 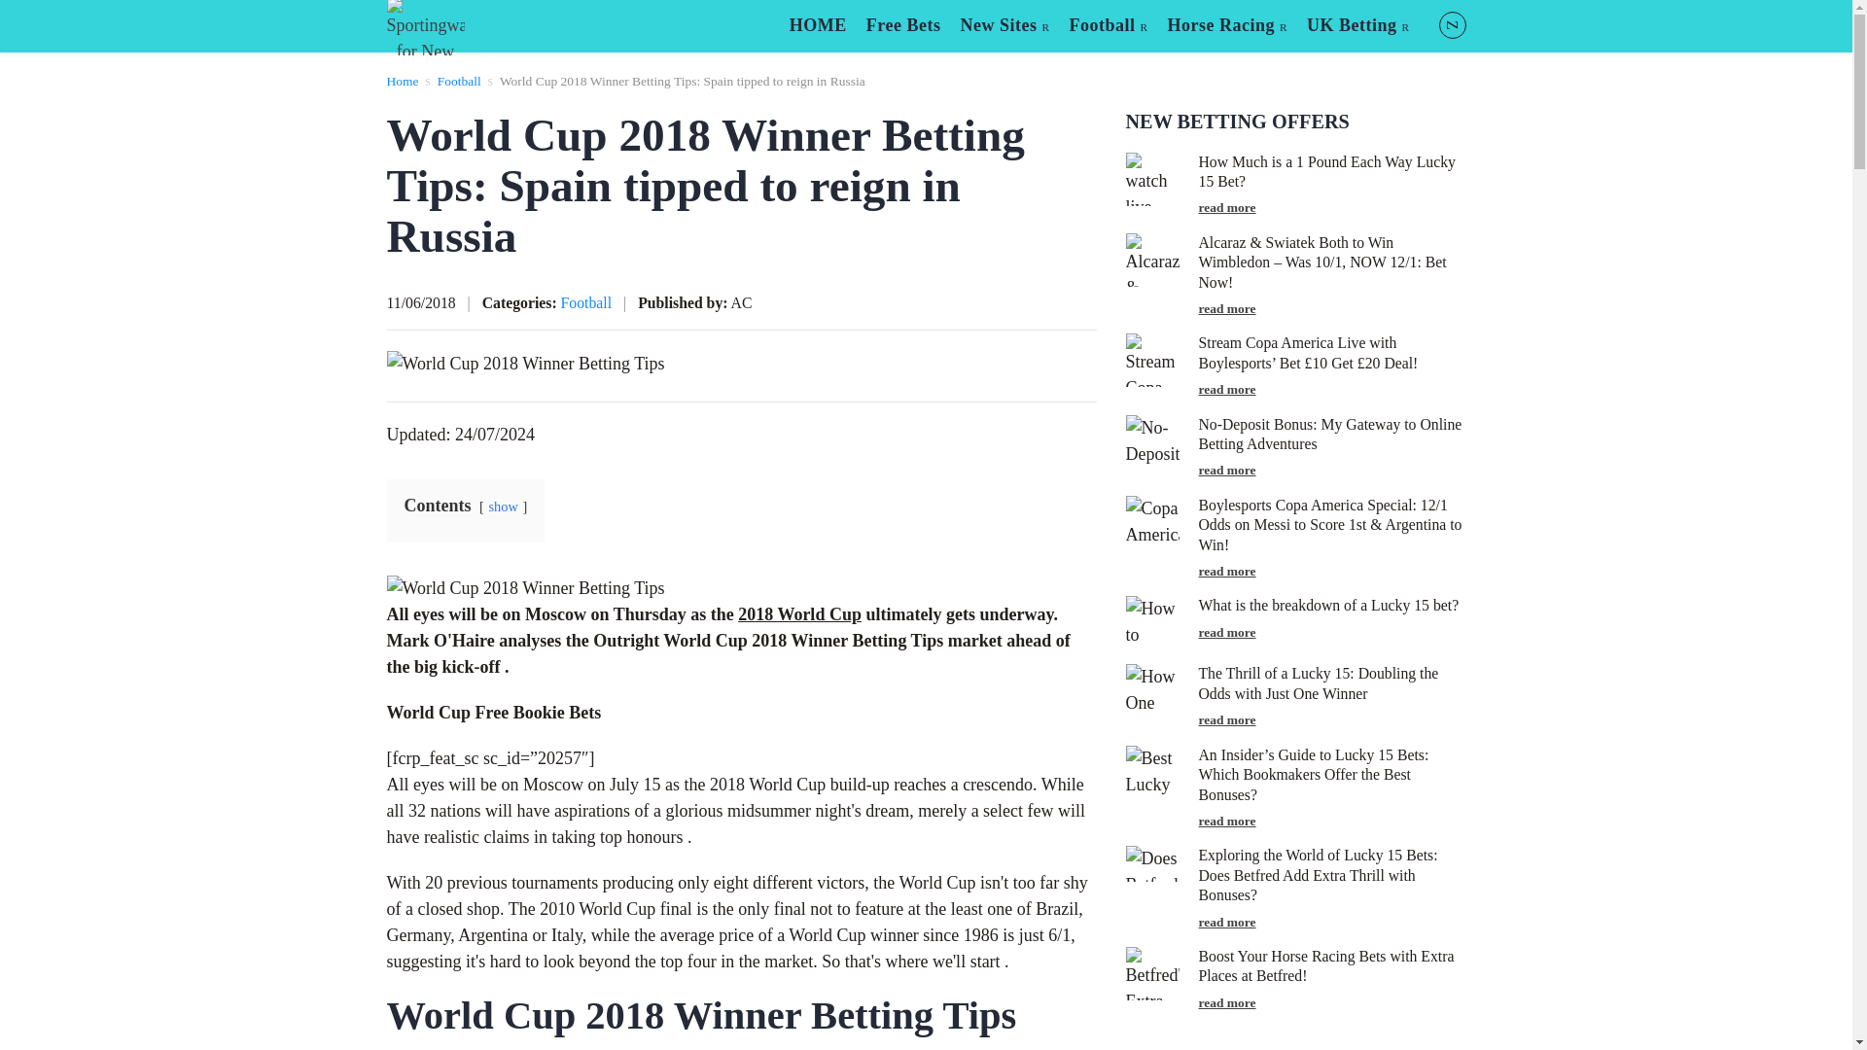 I want to click on HOME, so click(x=819, y=25).